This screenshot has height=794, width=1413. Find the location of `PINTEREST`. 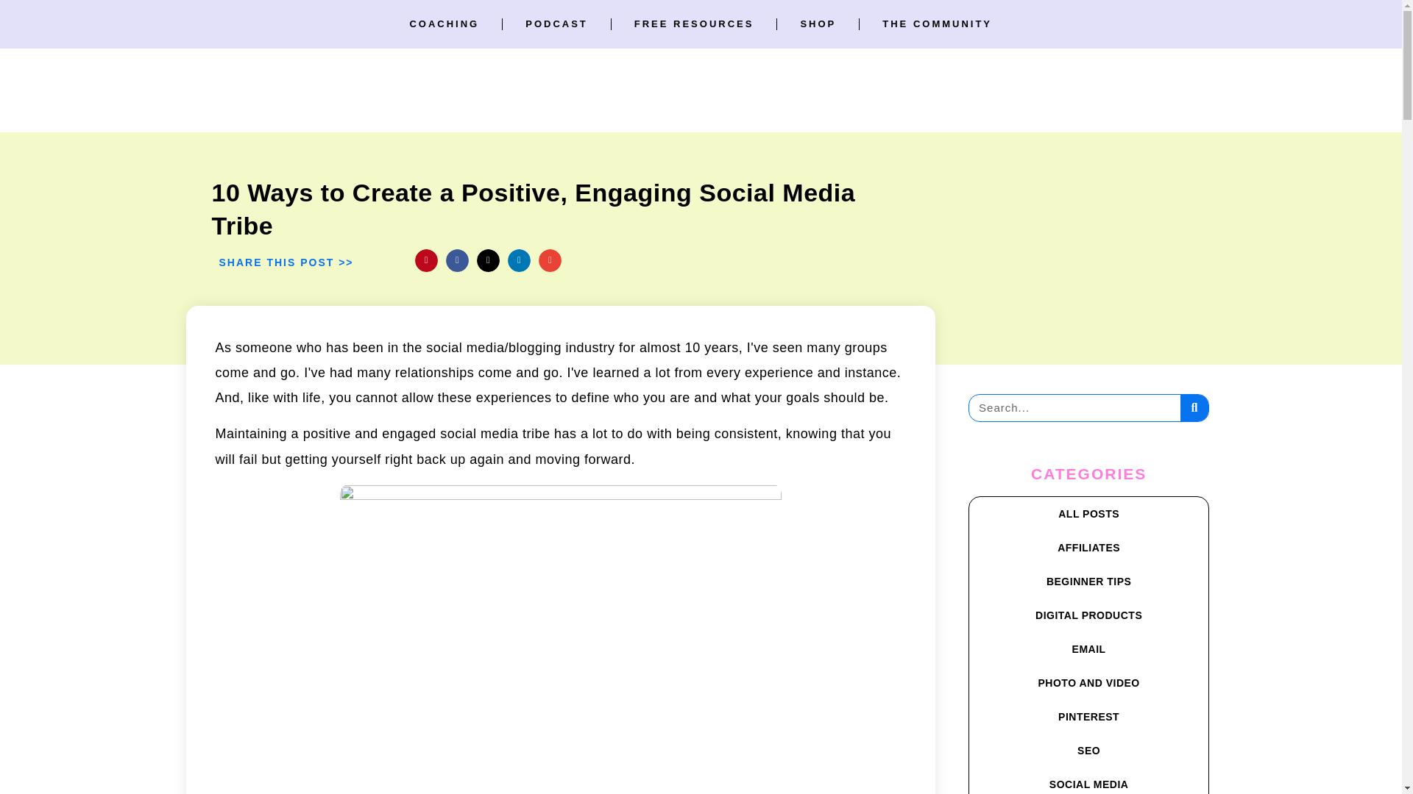

PINTEREST is located at coordinates (1088, 716).